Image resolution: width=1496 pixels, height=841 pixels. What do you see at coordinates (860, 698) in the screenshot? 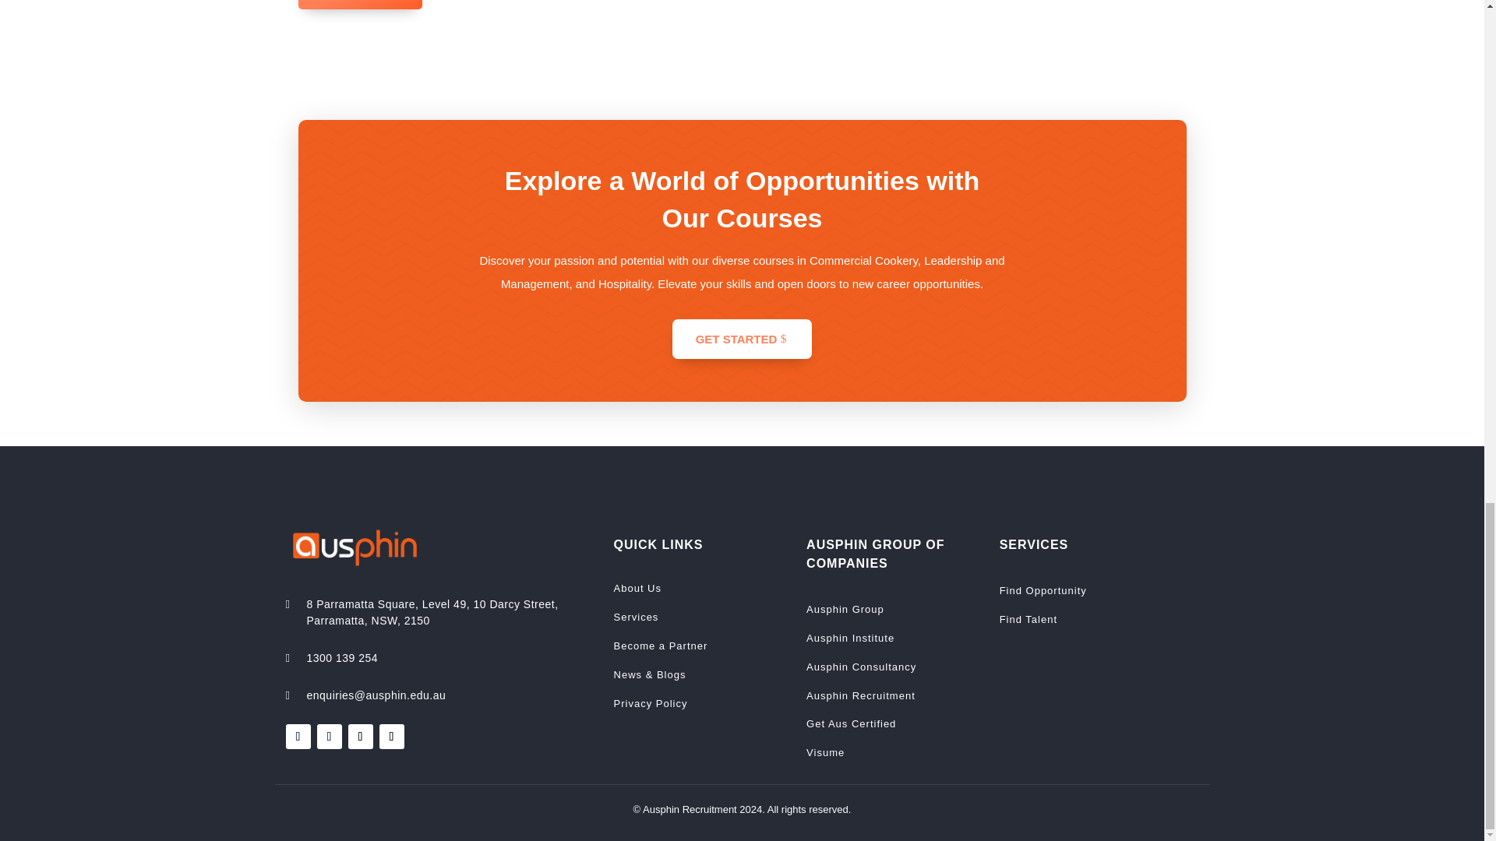
I see `Ausphin Recruitment` at bounding box center [860, 698].